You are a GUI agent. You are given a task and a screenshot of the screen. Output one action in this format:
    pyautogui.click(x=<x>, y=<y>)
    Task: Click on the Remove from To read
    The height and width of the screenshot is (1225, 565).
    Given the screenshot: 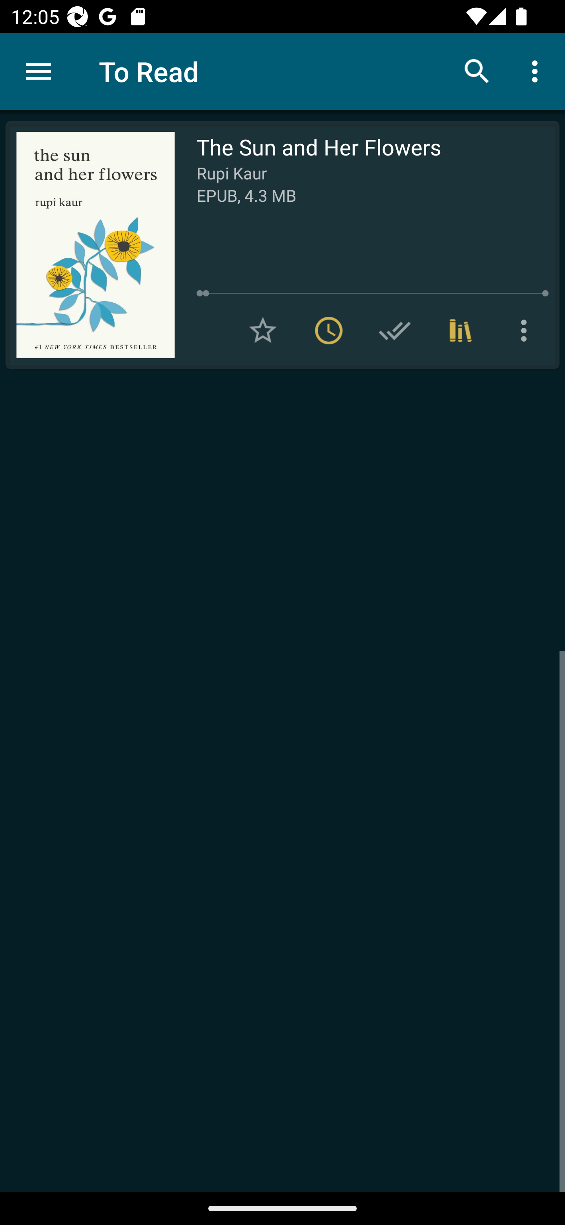 What is the action you would take?
    pyautogui.click(x=329, y=331)
    